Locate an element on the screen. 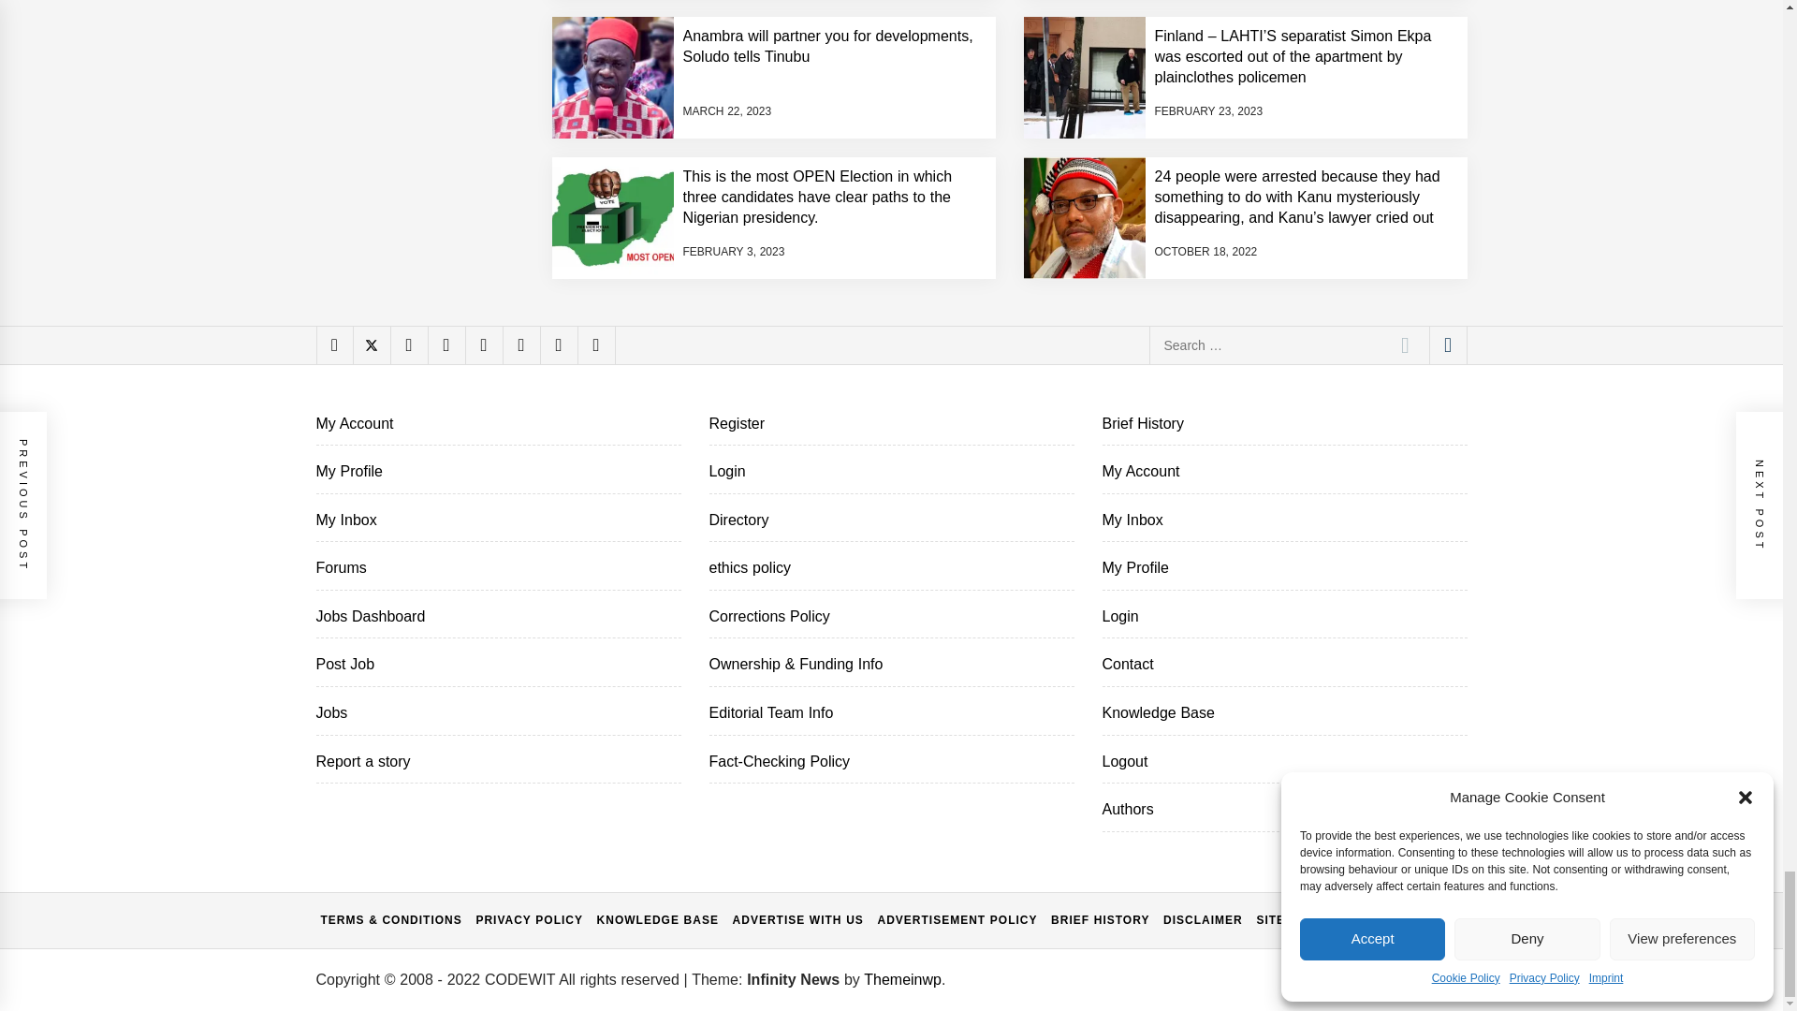 The height and width of the screenshot is (1011, 1797). Search is located at coordinates (1405, 344).